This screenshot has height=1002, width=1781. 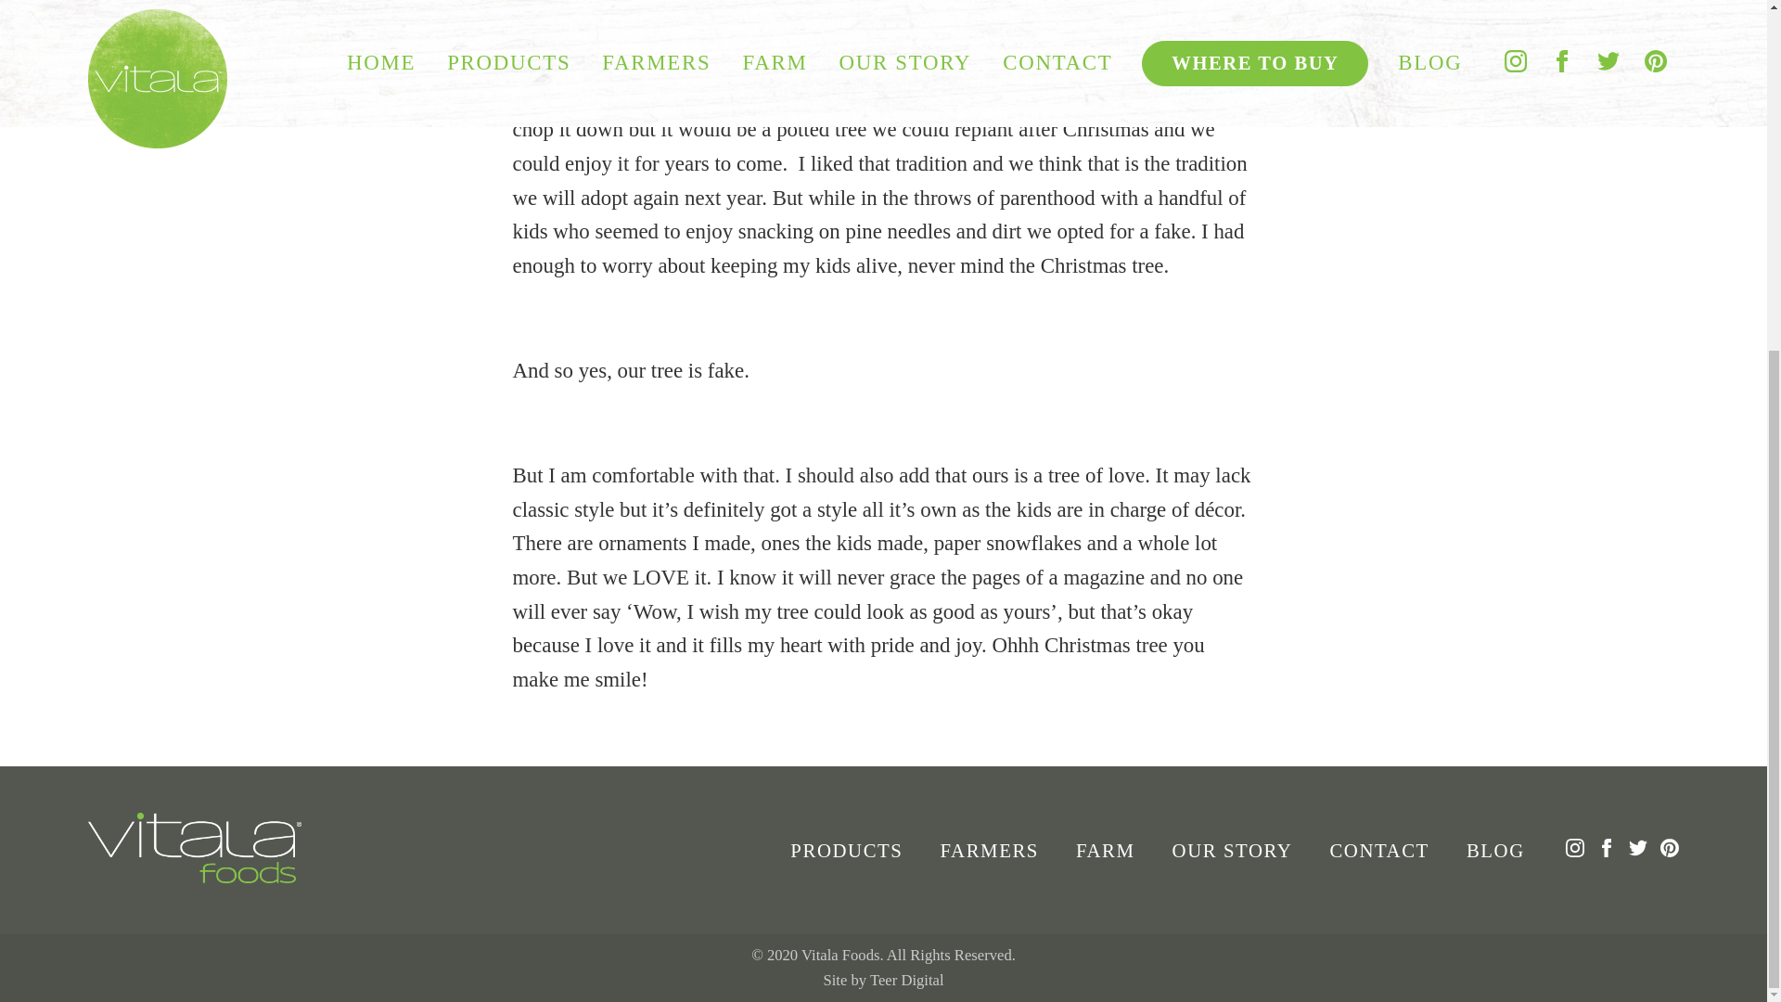 I want to click on Teer Digital, so click(x=907, y=980).